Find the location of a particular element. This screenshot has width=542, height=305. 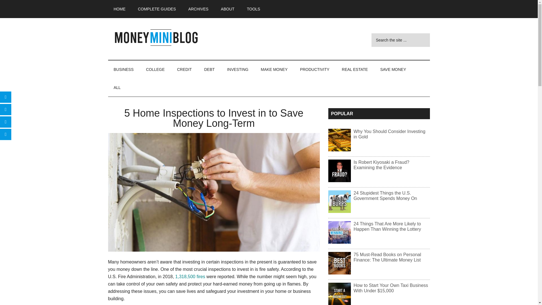

INVESTING is located at coordinates (237, 69).